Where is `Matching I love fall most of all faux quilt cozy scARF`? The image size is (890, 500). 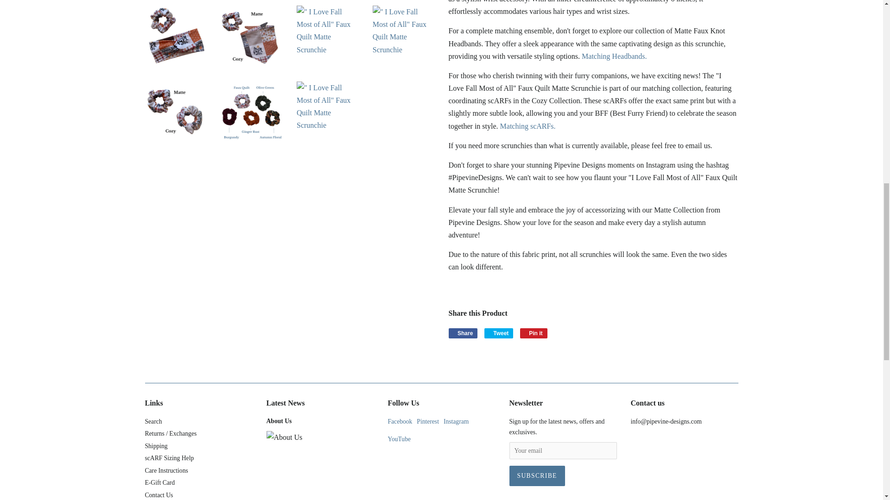 Matching I love fall most of all faux quilt cozy scARF is located at coordinates (528, 126).